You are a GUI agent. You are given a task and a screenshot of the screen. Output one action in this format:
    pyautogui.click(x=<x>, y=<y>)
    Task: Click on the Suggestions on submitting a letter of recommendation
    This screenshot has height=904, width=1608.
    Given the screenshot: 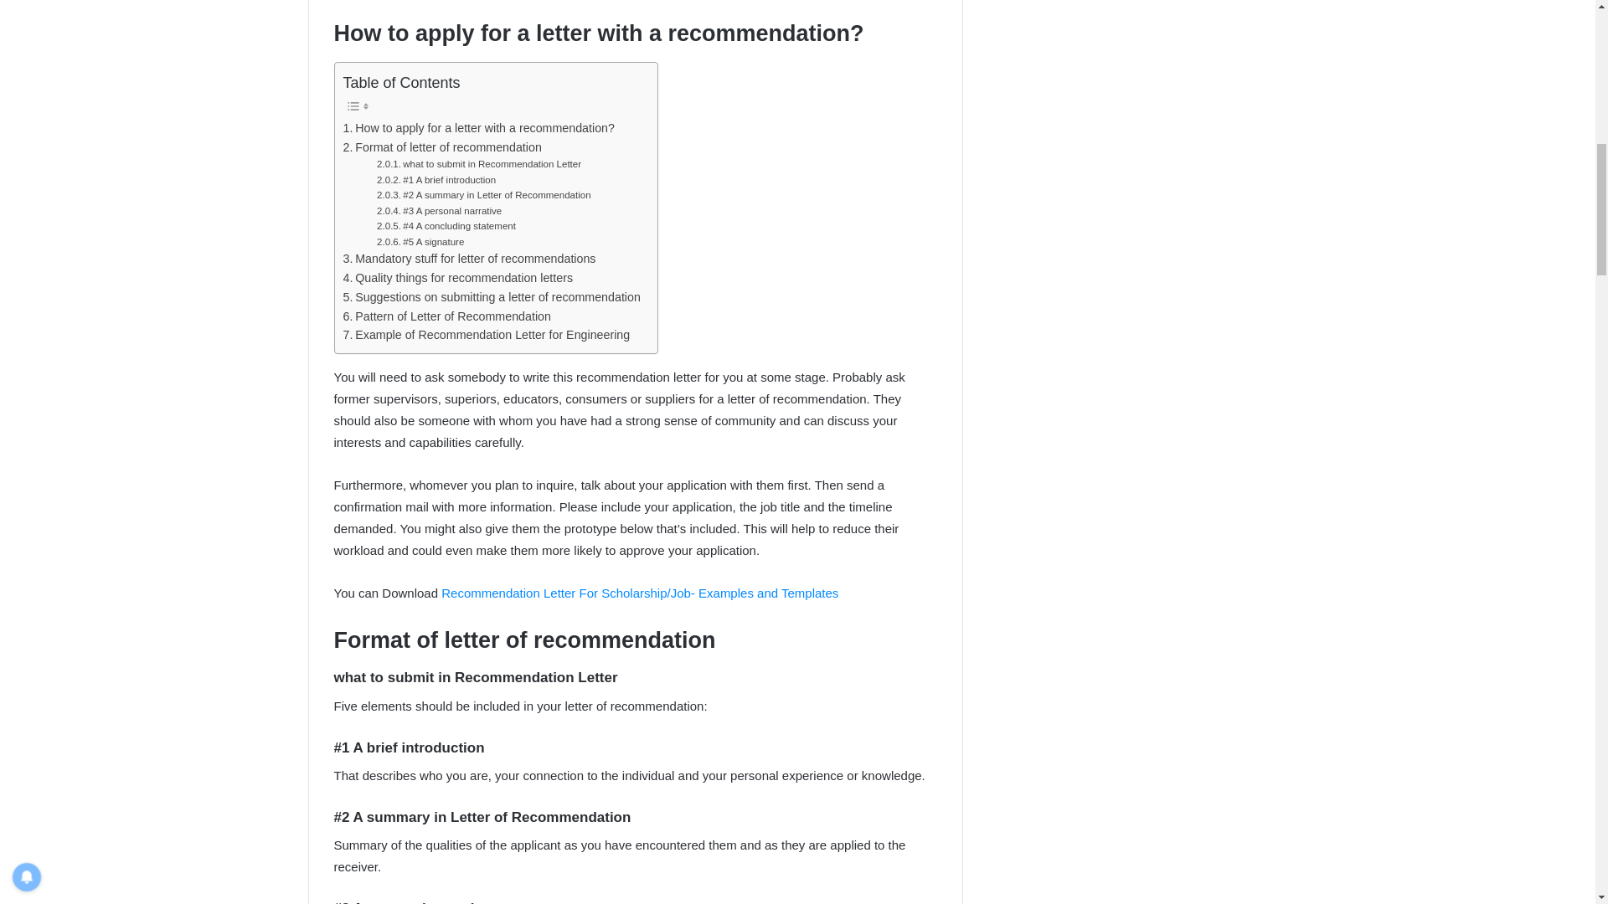 What is the action you would take?
    pyautogui.click(x=492, y=298)
    